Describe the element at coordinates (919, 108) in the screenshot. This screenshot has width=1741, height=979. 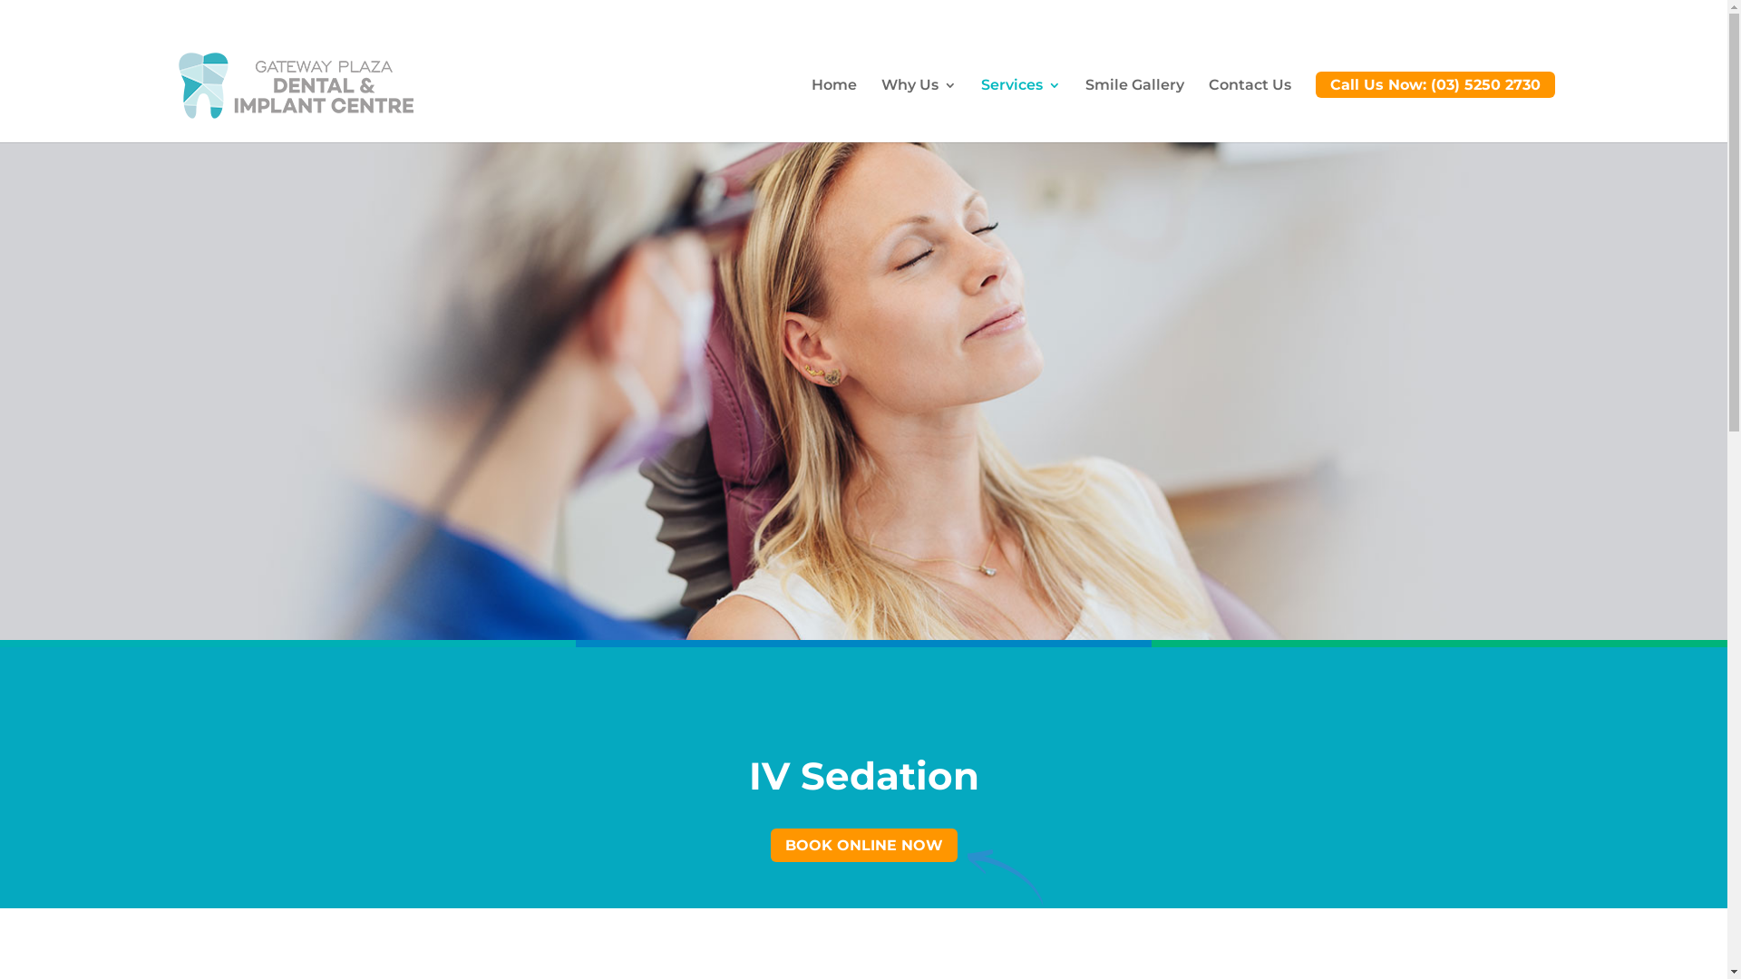
I see `Why Us` at that location.